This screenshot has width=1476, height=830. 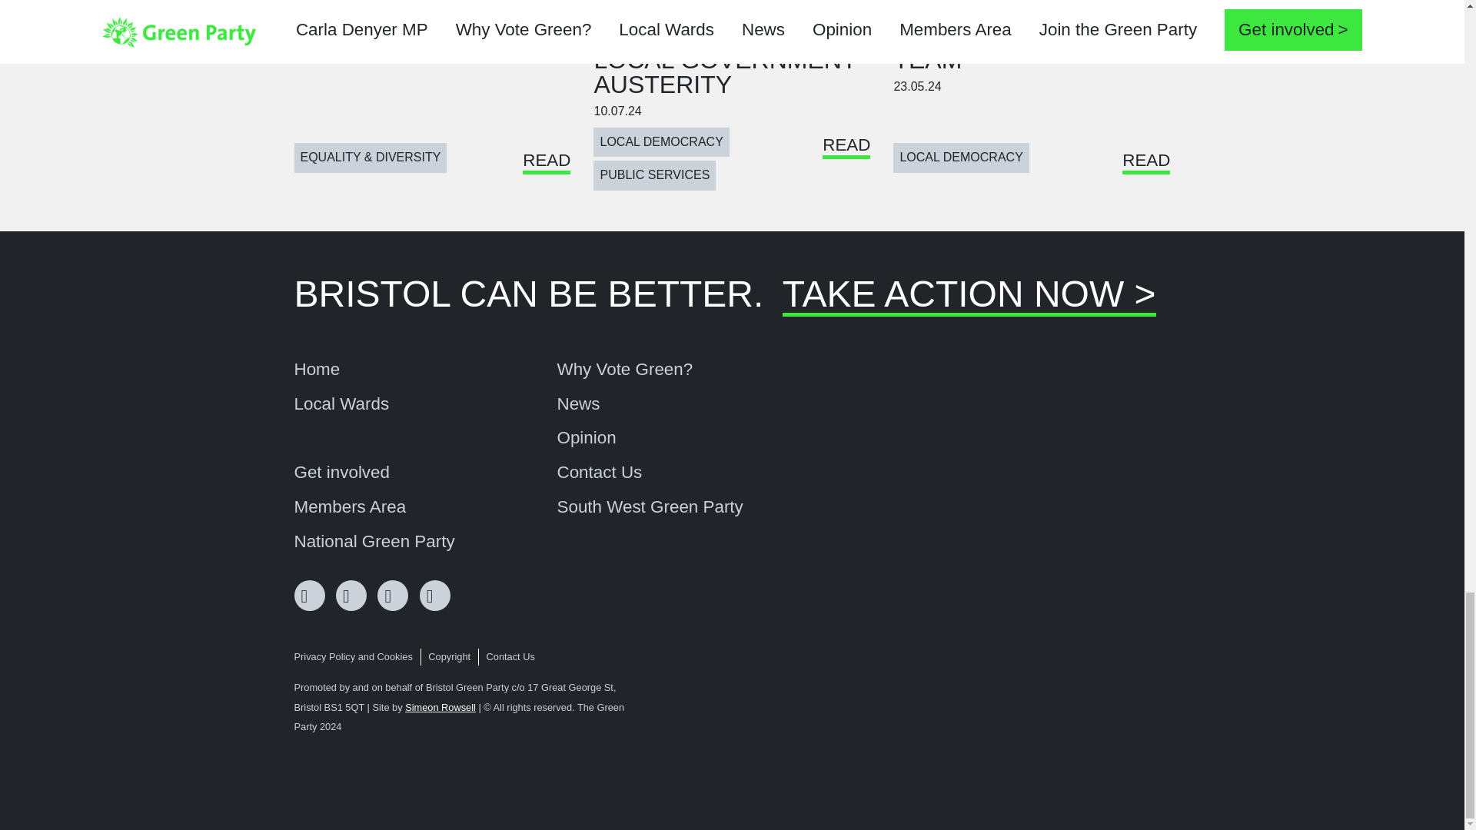 What do you see at coordinates (661, 142) in the screenshot?
I see `LOCAL DEMOCRACY` at bounding box center [661, 142].